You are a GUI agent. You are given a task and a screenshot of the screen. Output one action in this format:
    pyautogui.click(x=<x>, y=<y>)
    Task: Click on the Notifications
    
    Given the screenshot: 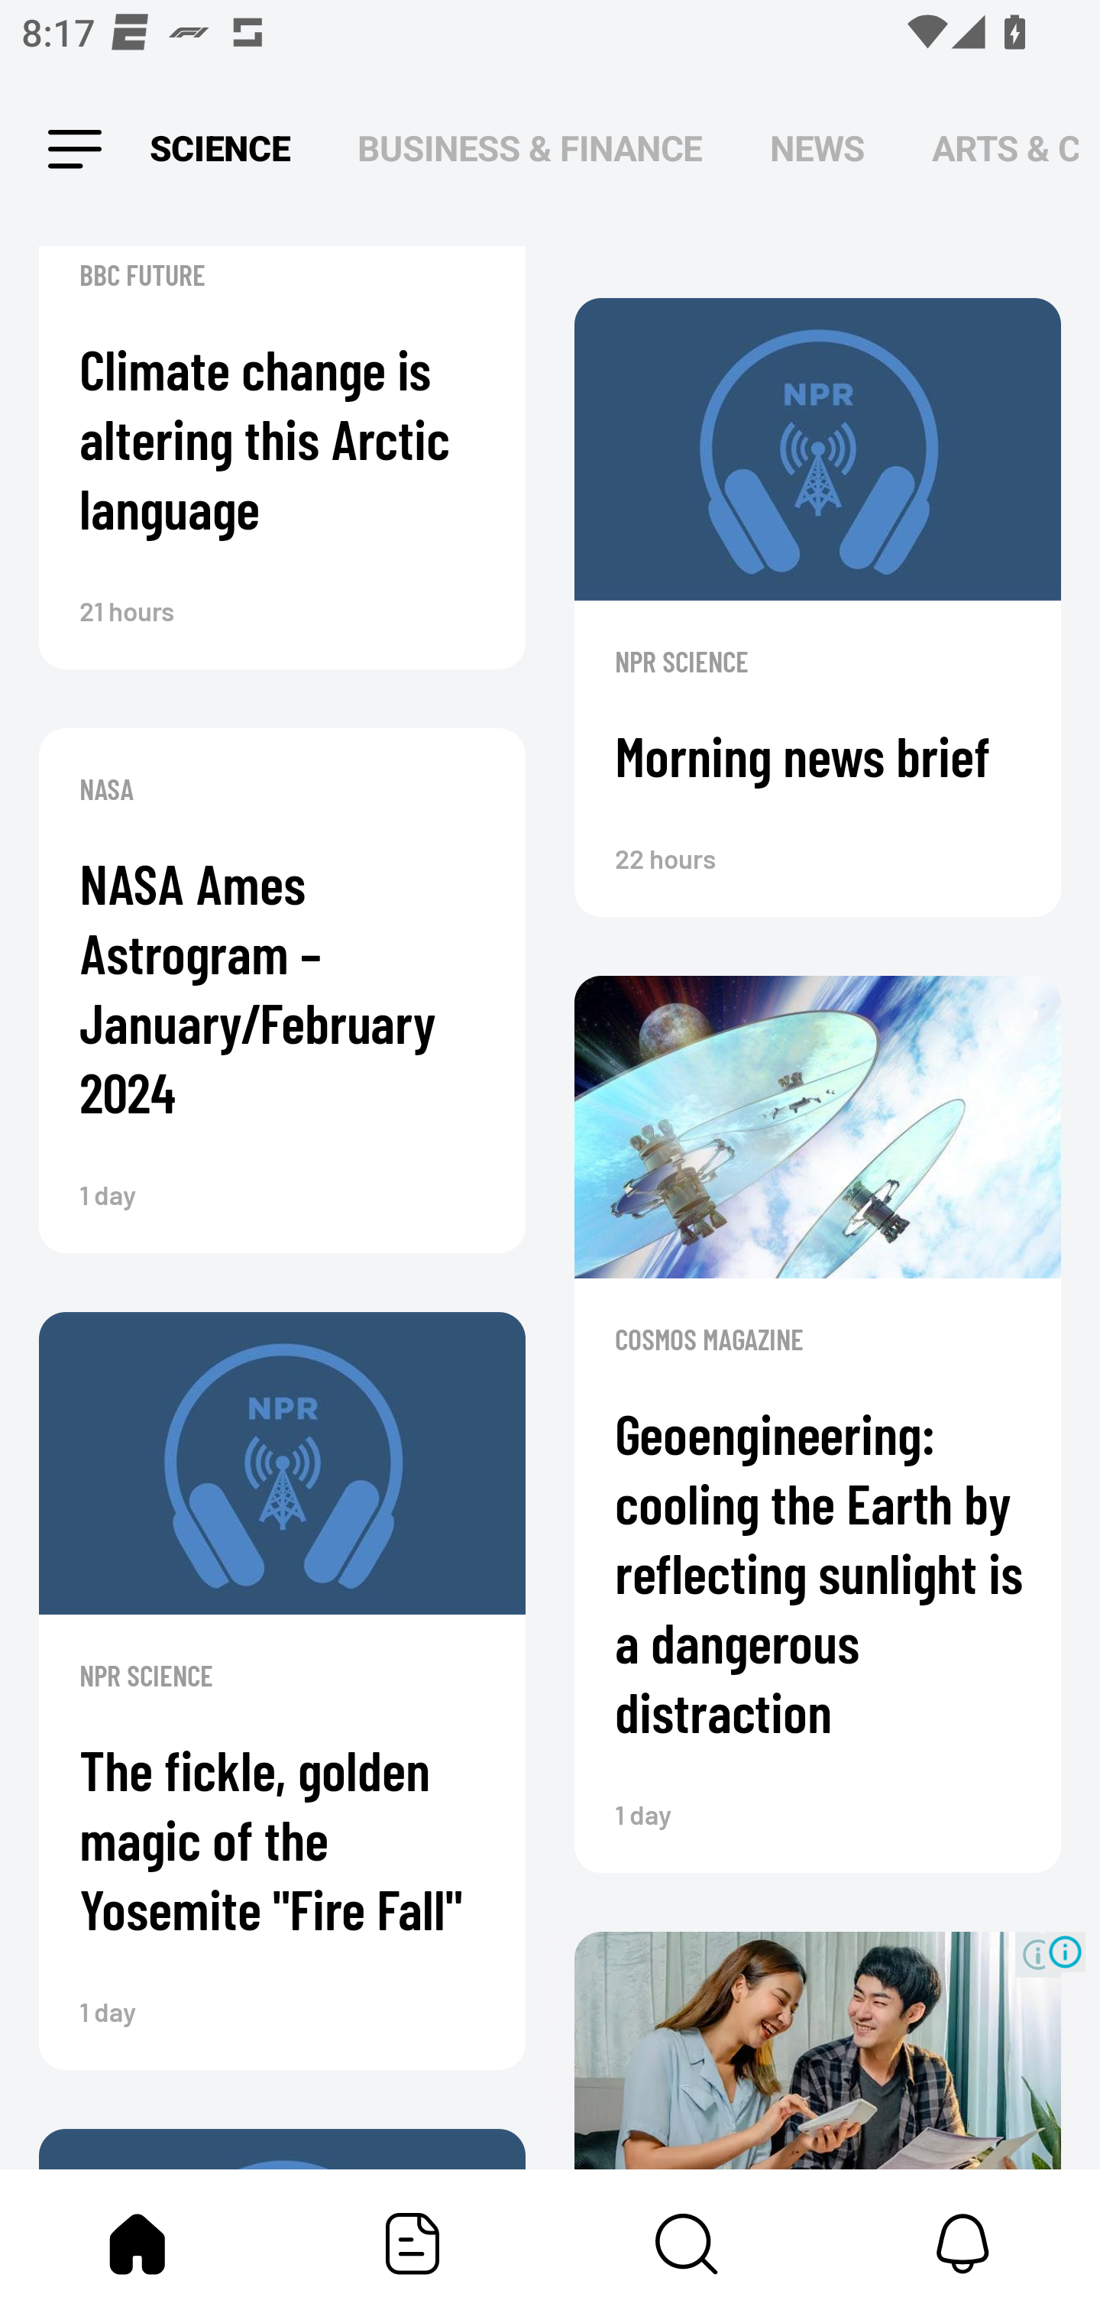 What is the action you would take?
    pyautogui.click(x=962, y=2244)
    